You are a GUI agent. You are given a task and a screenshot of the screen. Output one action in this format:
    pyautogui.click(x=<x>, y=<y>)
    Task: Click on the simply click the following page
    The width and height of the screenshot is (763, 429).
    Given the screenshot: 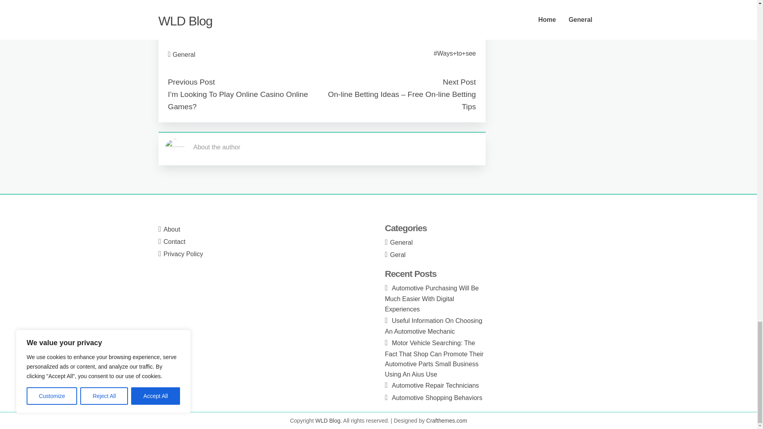 What is the action you would take?
    pyautogui.click(x=210, y=27)
    